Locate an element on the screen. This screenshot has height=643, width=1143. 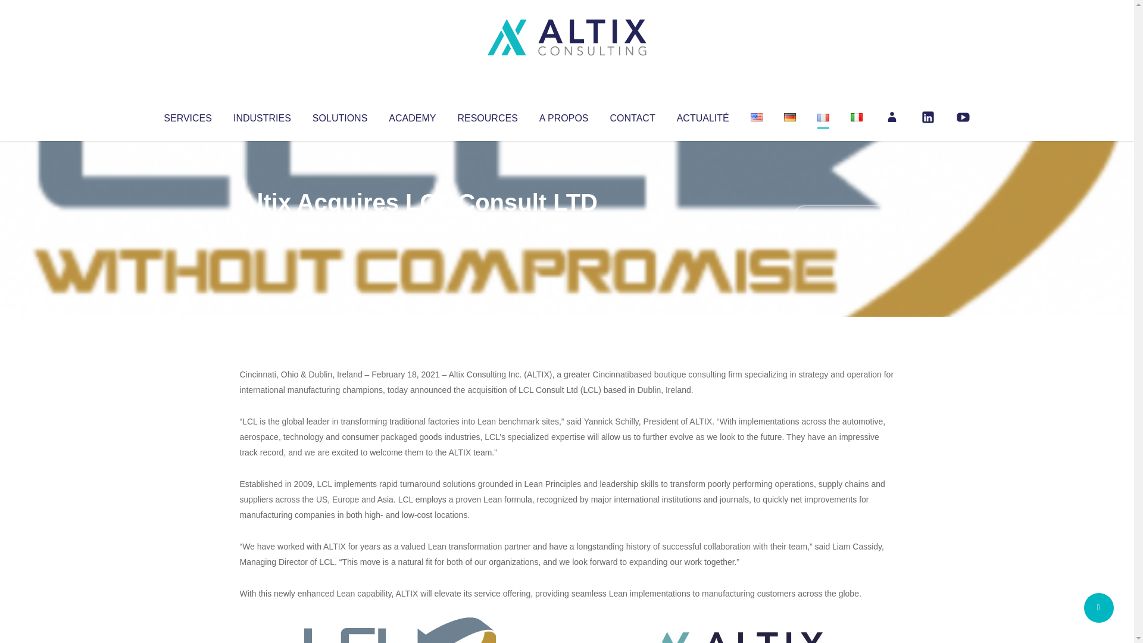
Uncategorized is located at coordinates (416, 226).